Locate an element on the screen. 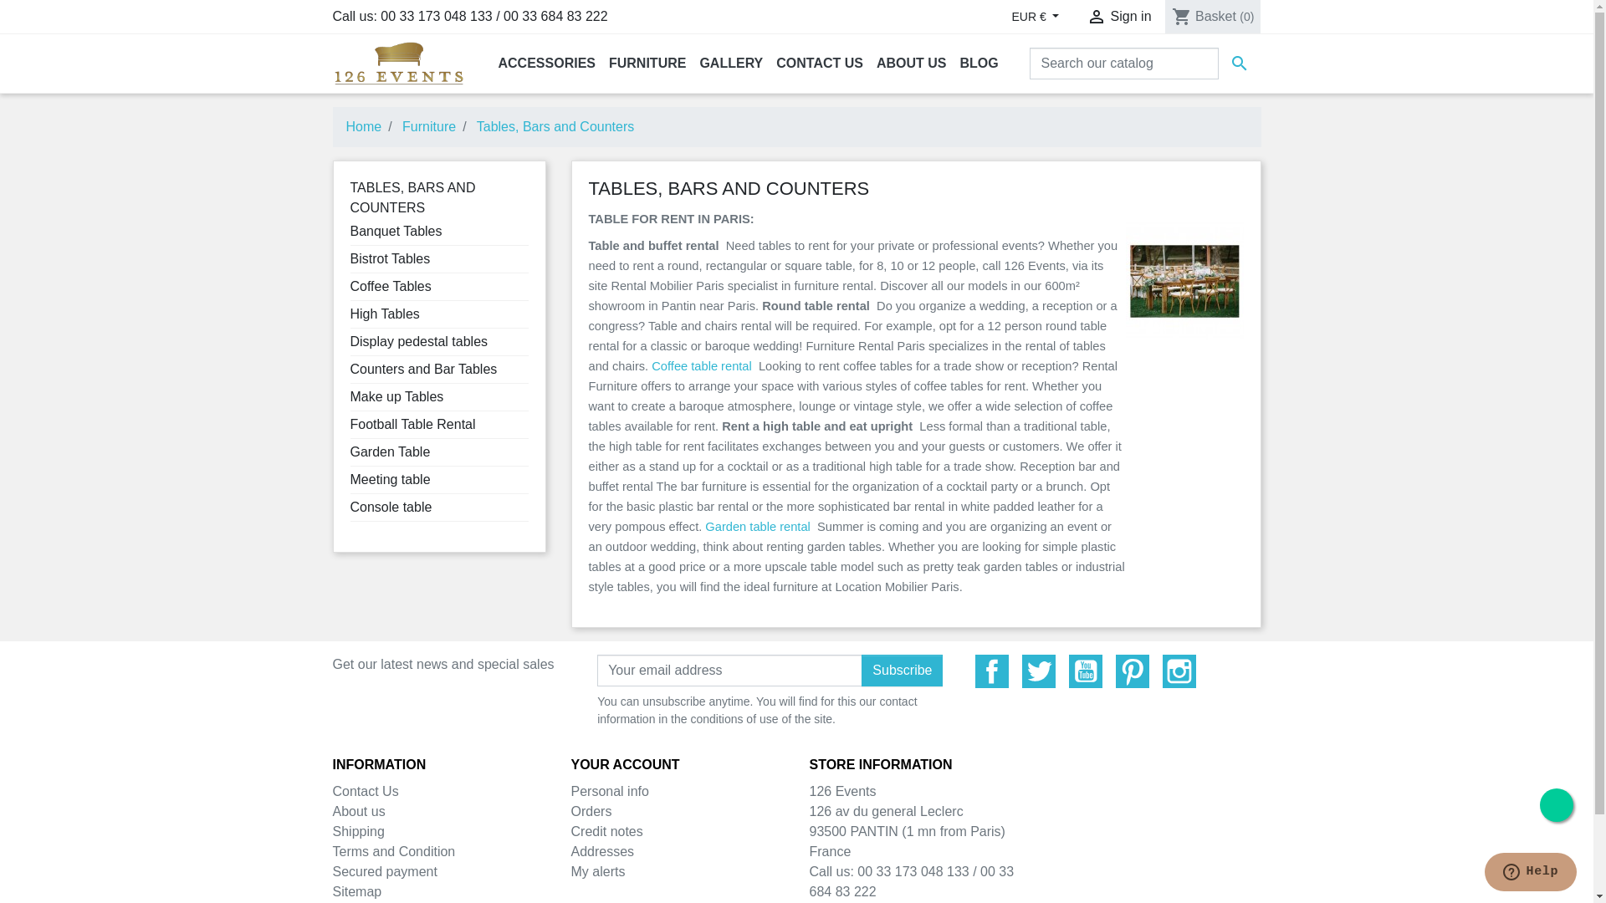  Orders is located at coordinates (591, 811).